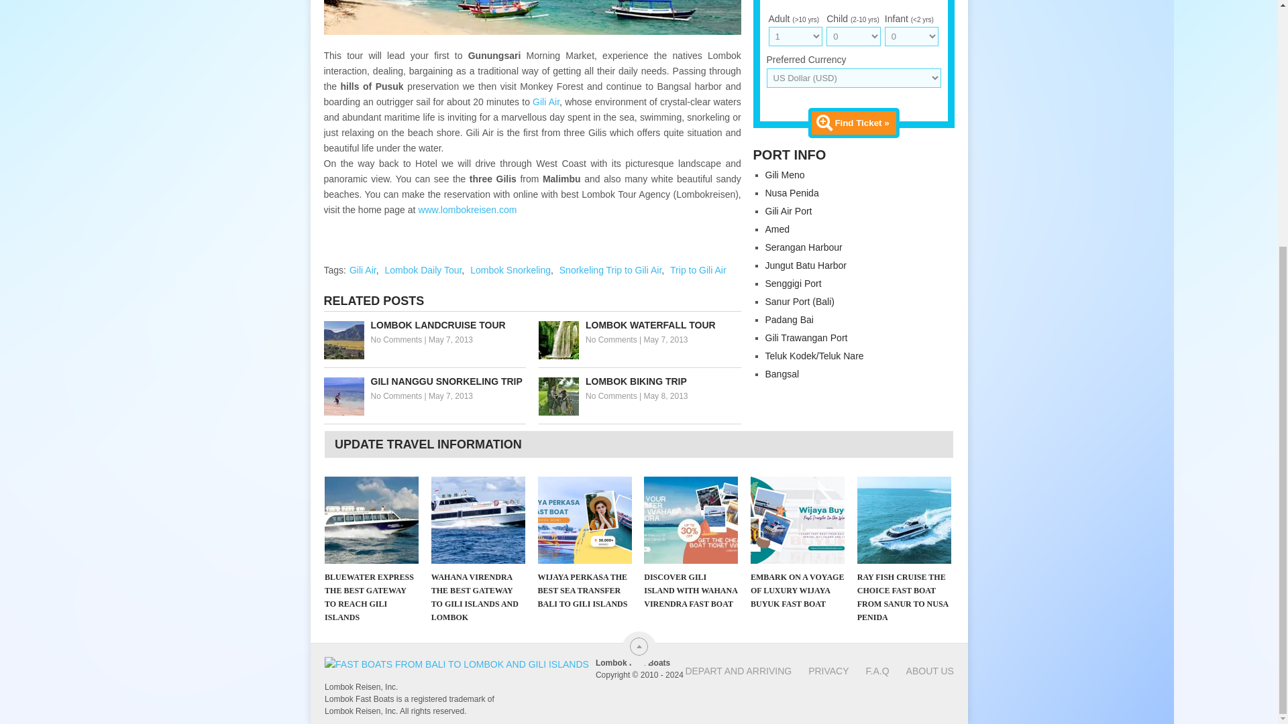 The height and width of the screenshot is (724, 1288). What do you see at coordinates (640, 325) in the screenshot?
I see `LOMBOK WATERFALL TOUR` at bounding box center [640, 325].